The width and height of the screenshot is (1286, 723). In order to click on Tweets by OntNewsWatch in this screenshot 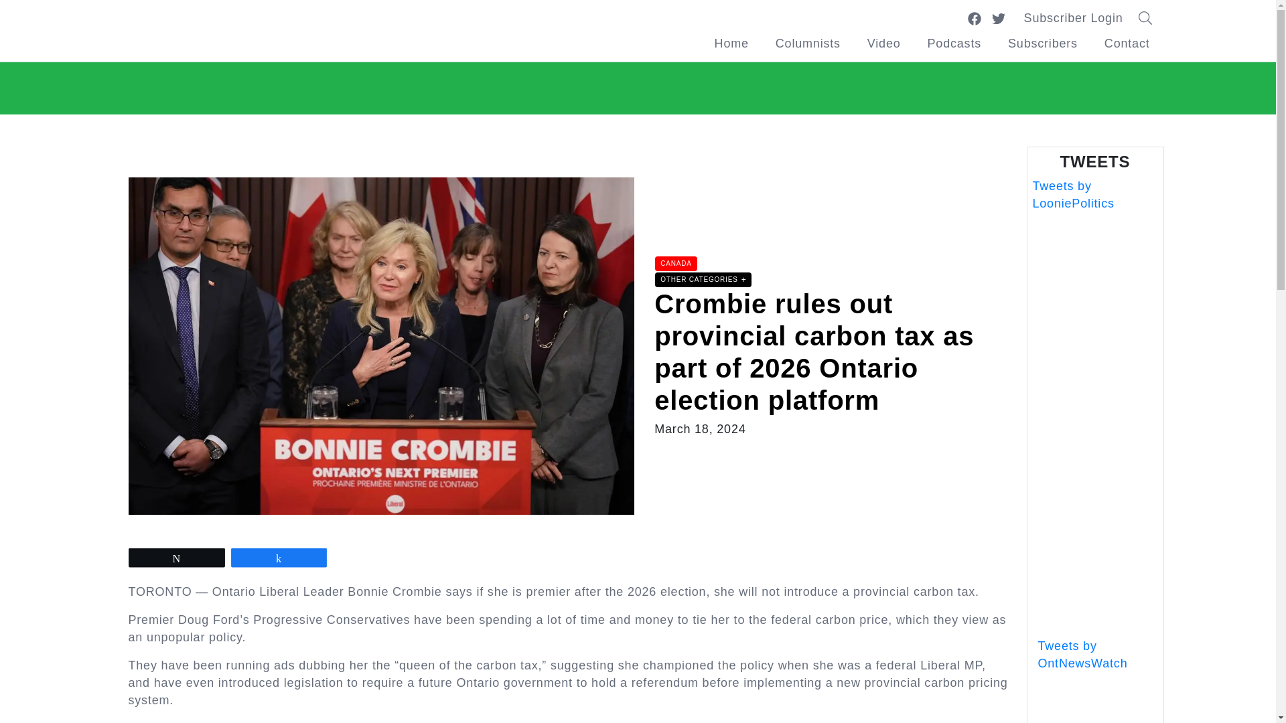, I will do `click(1082, 655)`.